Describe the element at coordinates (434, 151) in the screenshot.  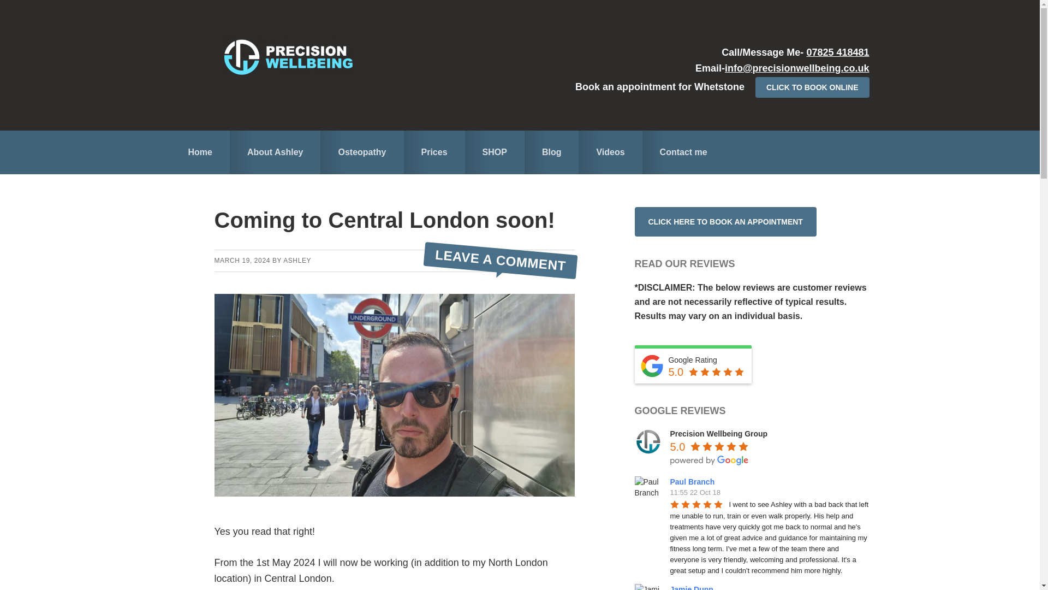
I see `Prices` at that location.